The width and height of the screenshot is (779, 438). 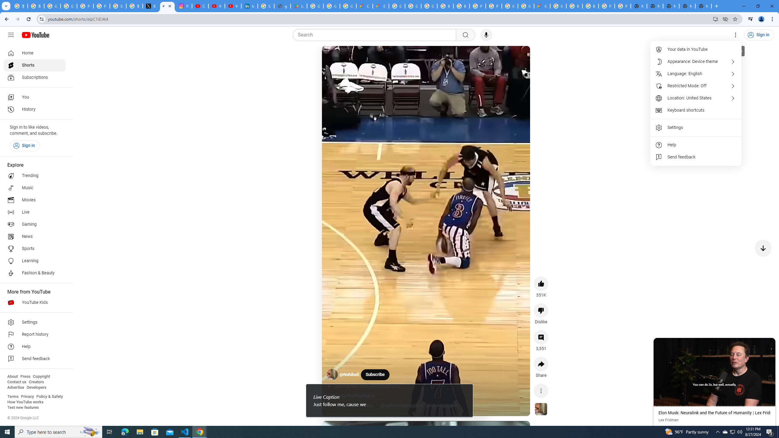 I want to click on Send feedback, so click(x=696, y=157).